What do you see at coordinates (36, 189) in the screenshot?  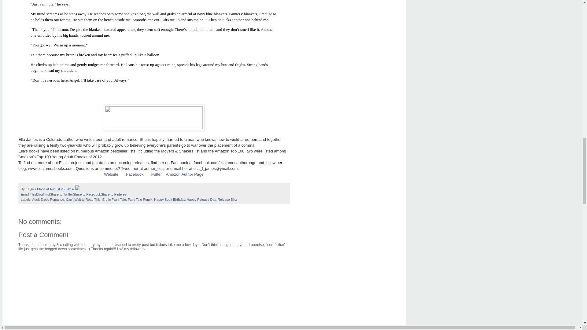 I see `author profile` at bounding box center [36, 189].